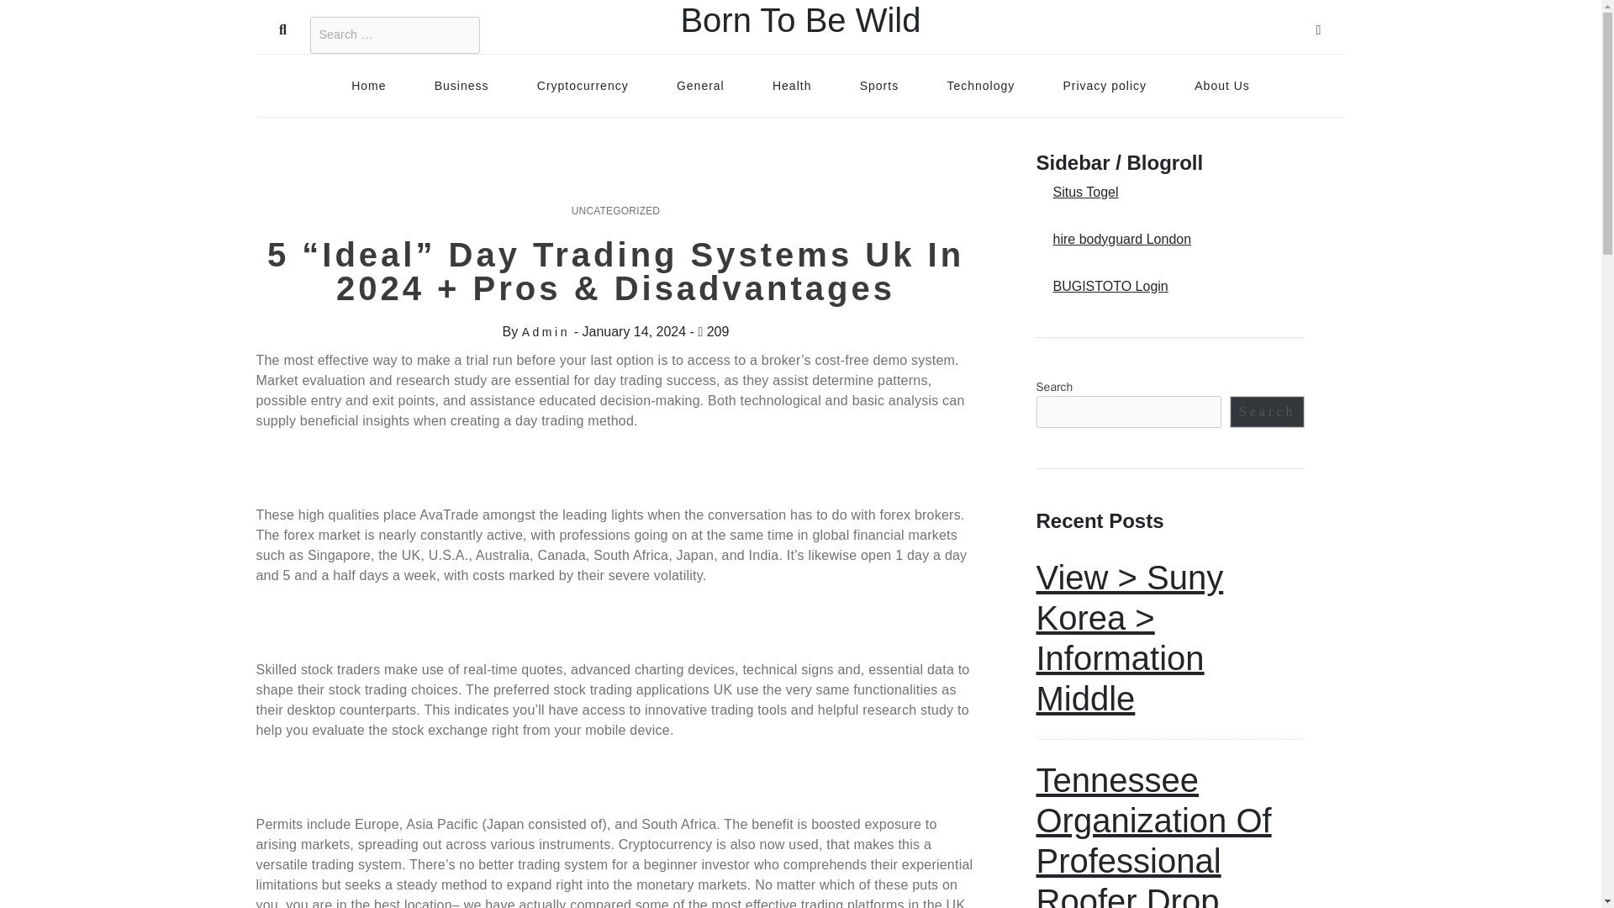 The height and width of the screenshot is (908, 1614). Describe the element at coordinates (1268, 411) in the screenshot. I see `Search` at that location.